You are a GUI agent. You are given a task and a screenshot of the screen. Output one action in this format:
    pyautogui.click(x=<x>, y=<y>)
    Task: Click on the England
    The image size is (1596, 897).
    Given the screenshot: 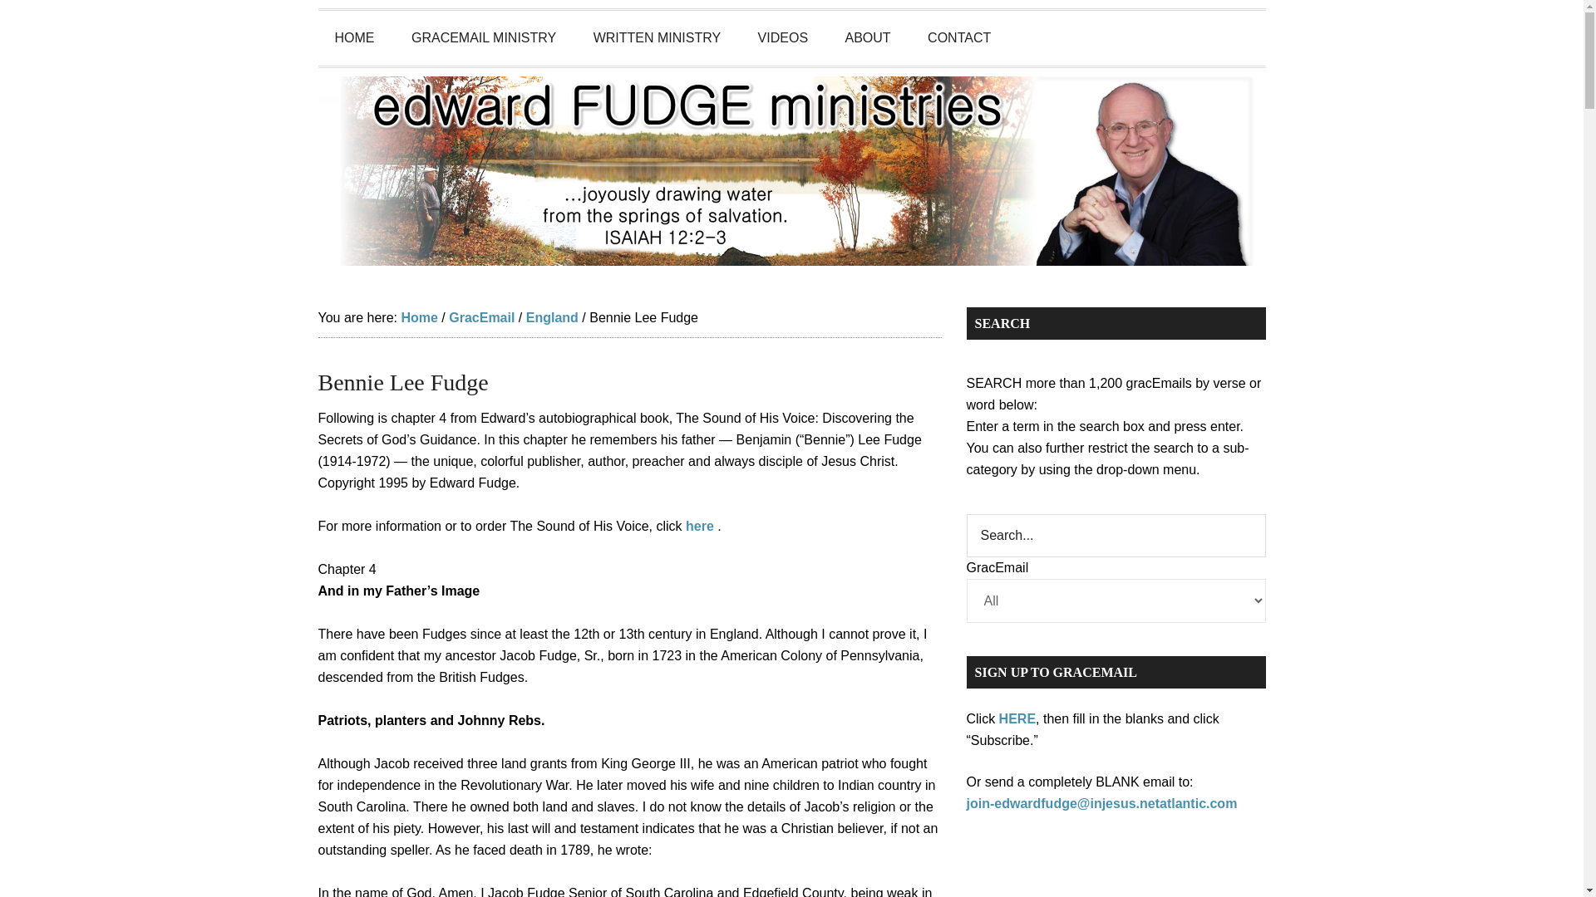 What is the action you would take?
    pyautogui.click(x=552, y=317)
    